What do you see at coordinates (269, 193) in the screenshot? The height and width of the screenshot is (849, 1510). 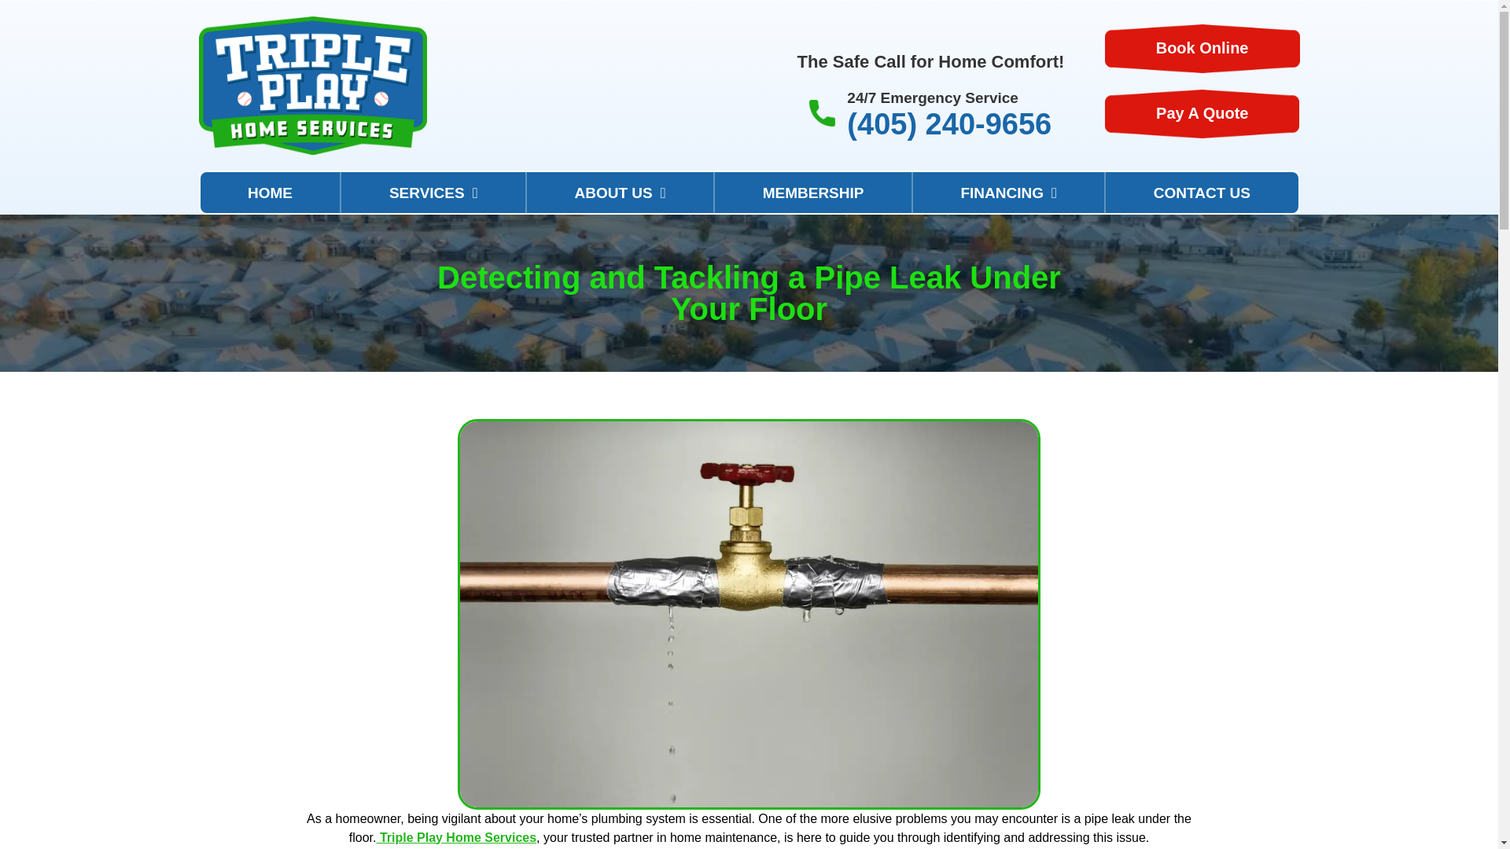 I see `HOME` at bounding box center [269, 193].